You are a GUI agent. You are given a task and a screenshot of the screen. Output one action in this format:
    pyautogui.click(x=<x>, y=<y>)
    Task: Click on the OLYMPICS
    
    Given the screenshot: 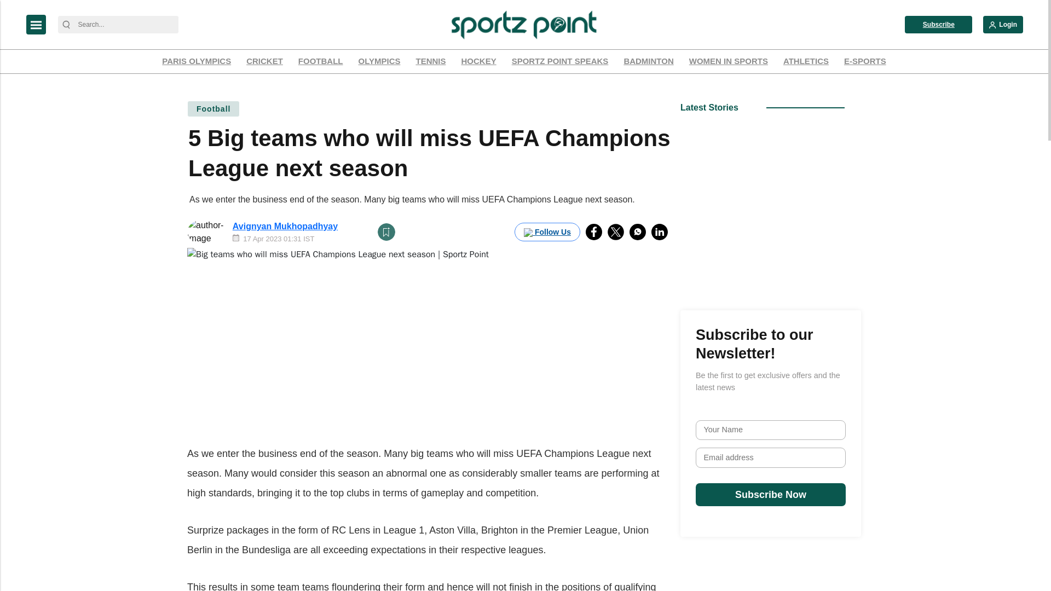 What is the action you would take?
    pyautogui.click(x=380, y=61)
    